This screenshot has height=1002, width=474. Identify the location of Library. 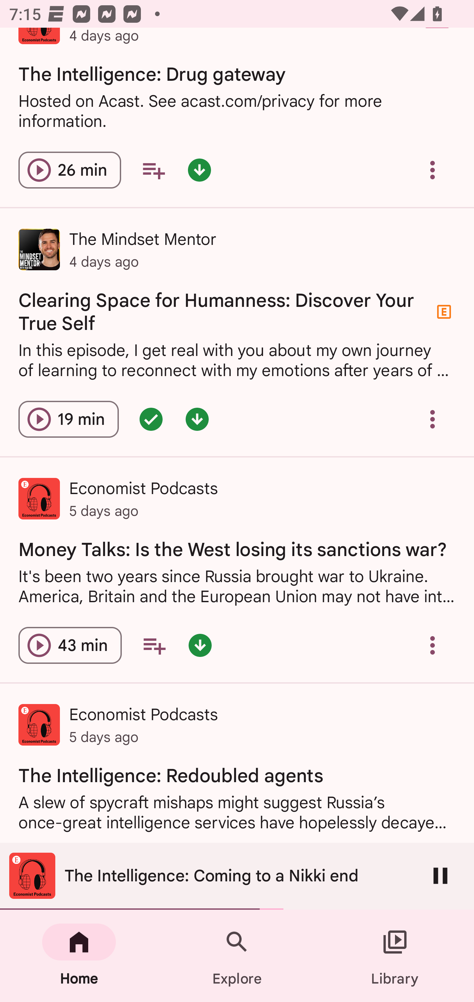
(395, 956).